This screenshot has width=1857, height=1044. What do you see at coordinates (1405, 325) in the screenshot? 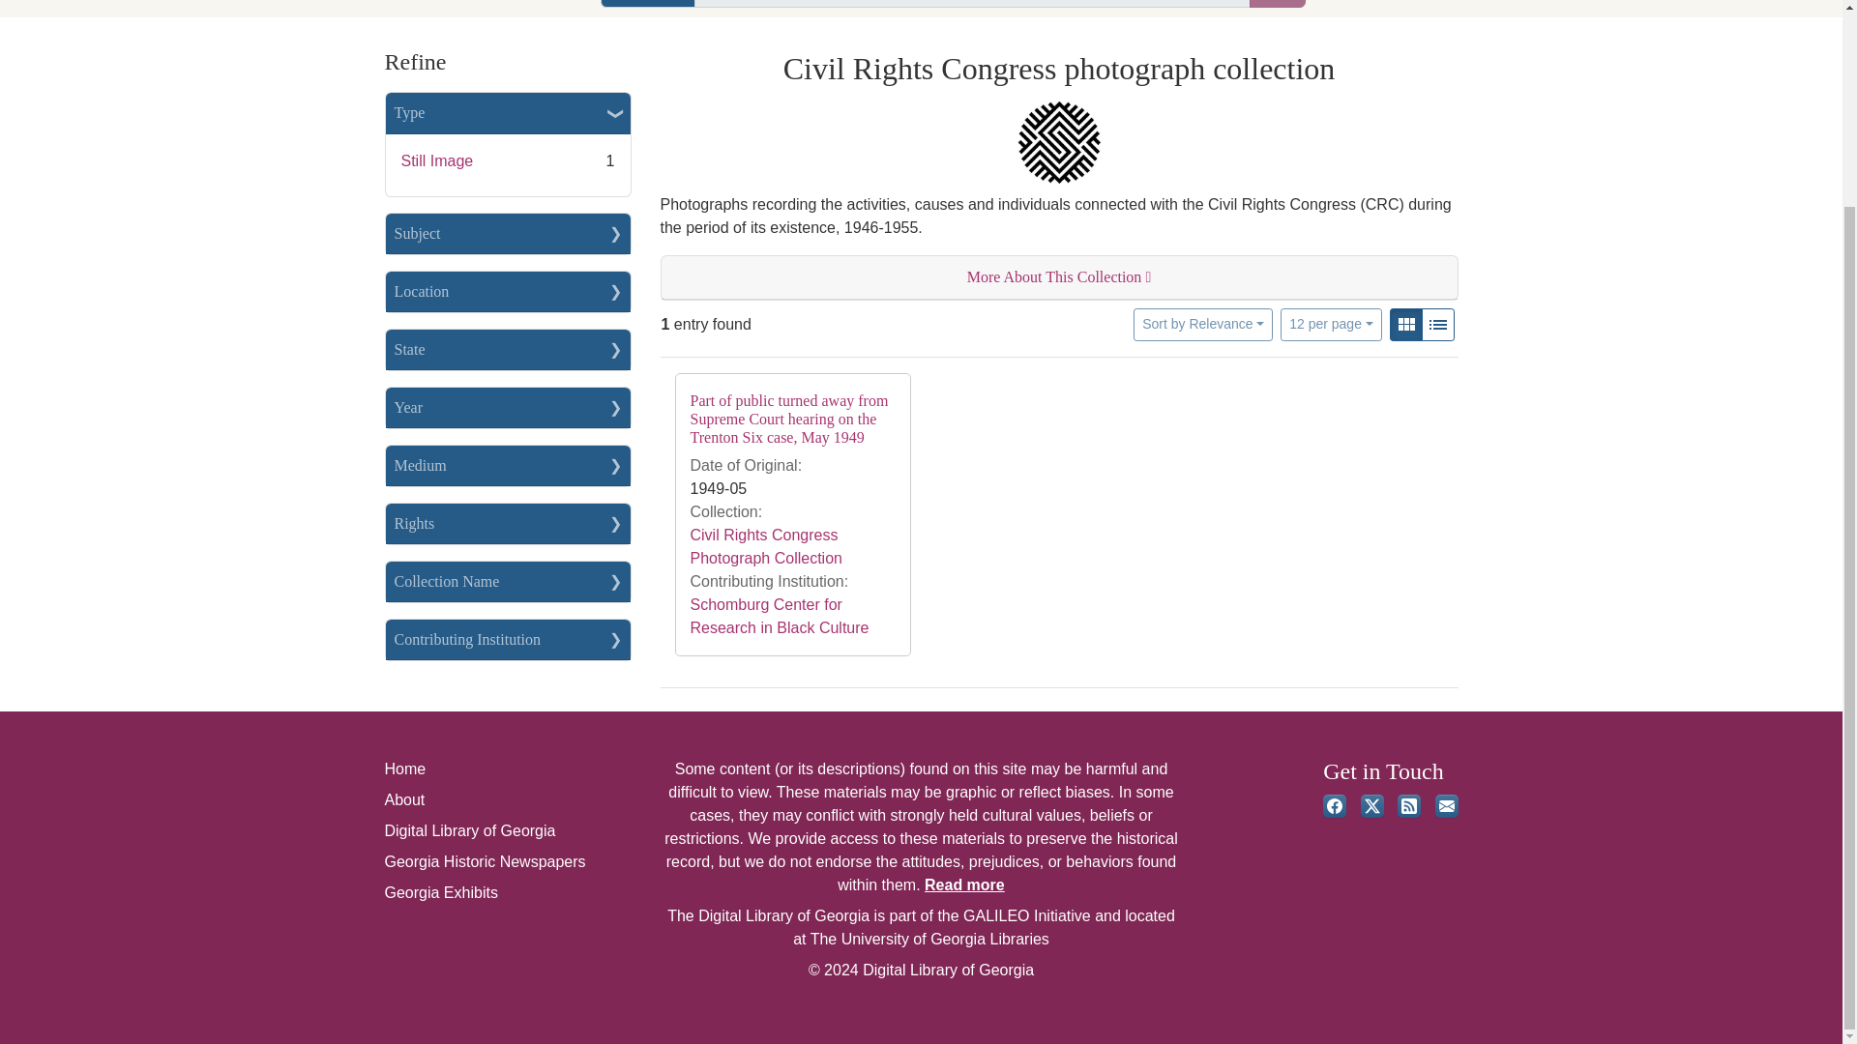
I see `Gallery` at bounding box center [1405, 325].